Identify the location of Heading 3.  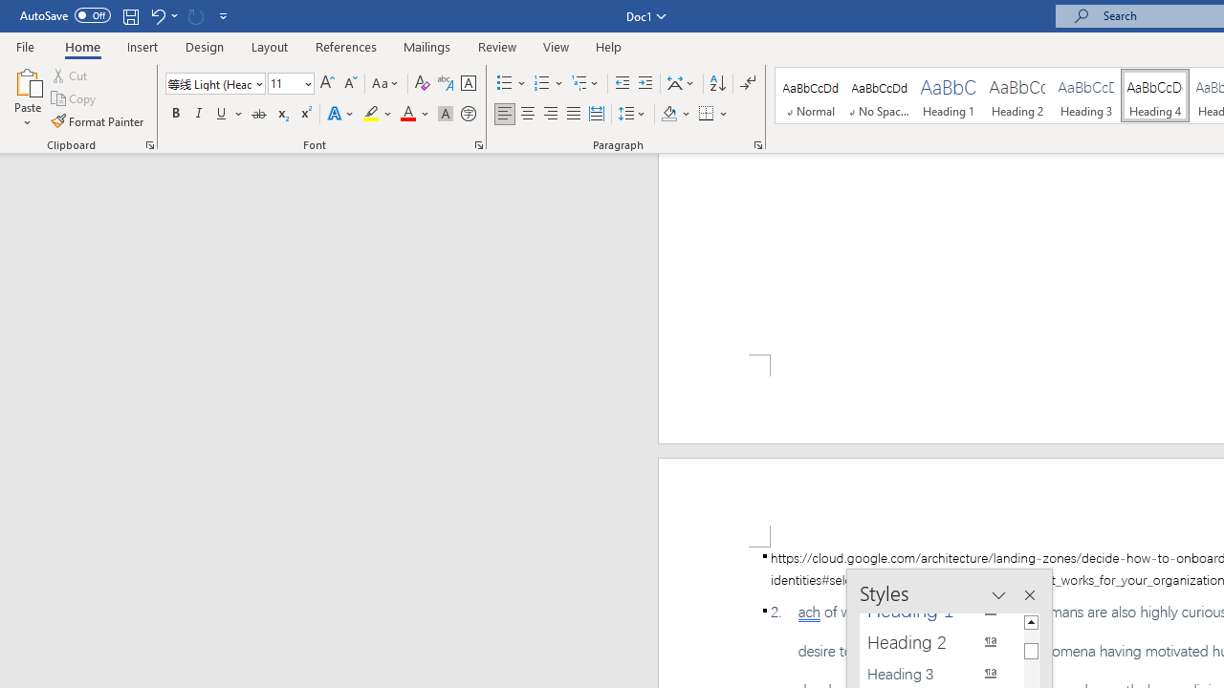
(1086, 96).